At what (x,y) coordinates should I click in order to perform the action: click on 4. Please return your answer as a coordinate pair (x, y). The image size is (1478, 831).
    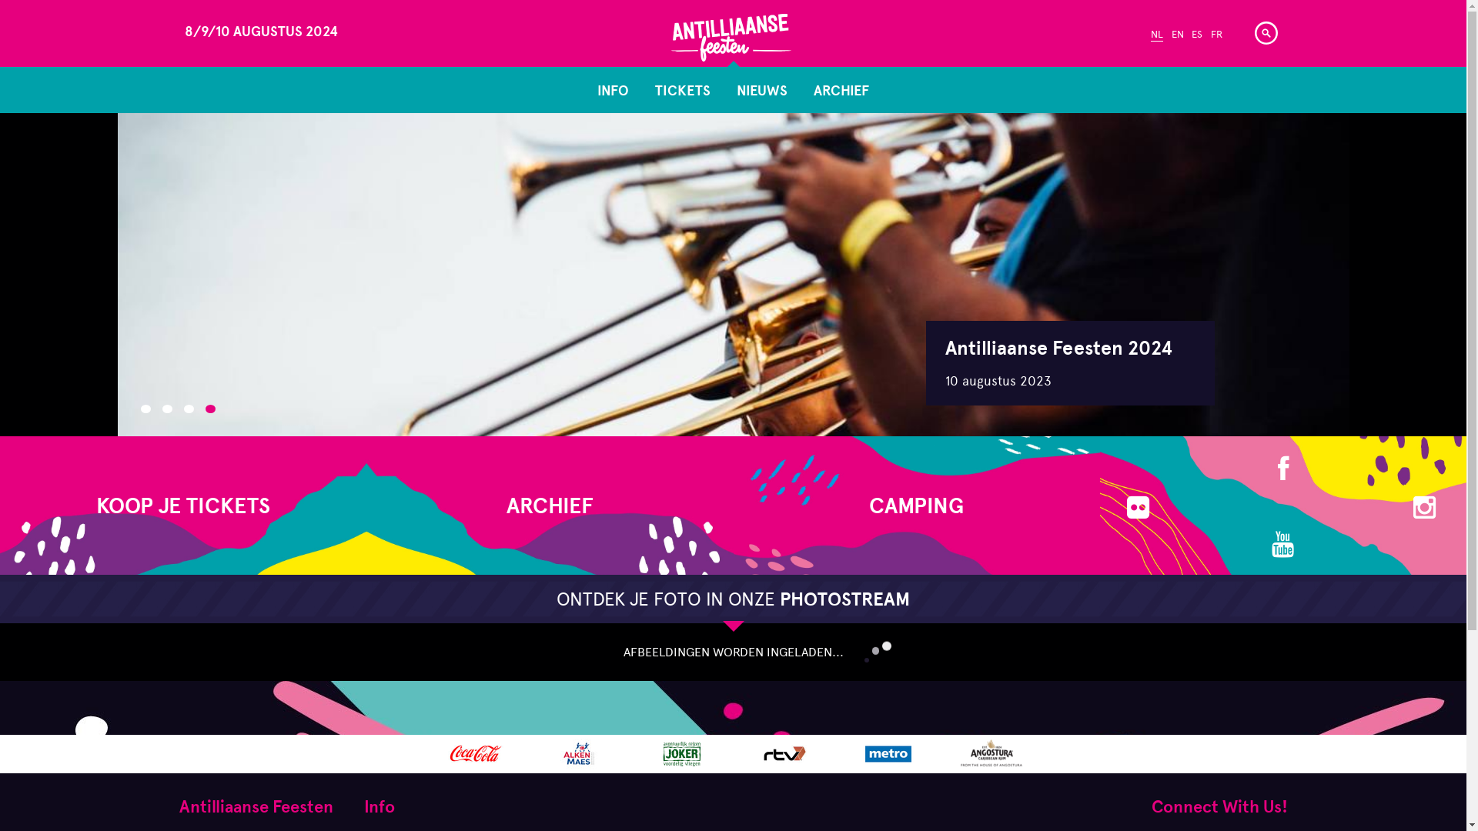
    Looking at the image, I should click on (209, 409).